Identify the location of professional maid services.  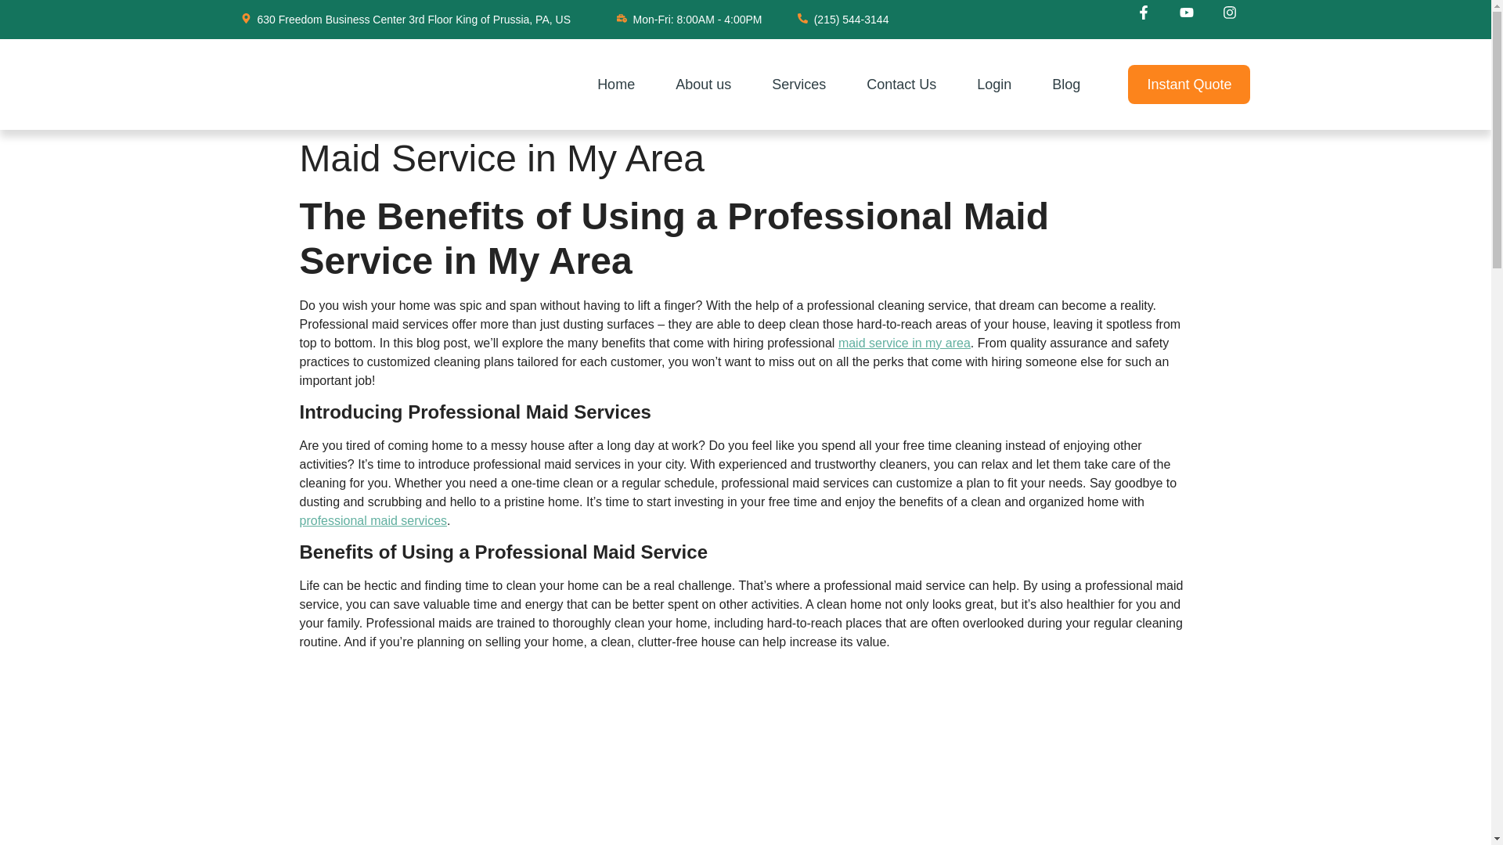
(373, 520).